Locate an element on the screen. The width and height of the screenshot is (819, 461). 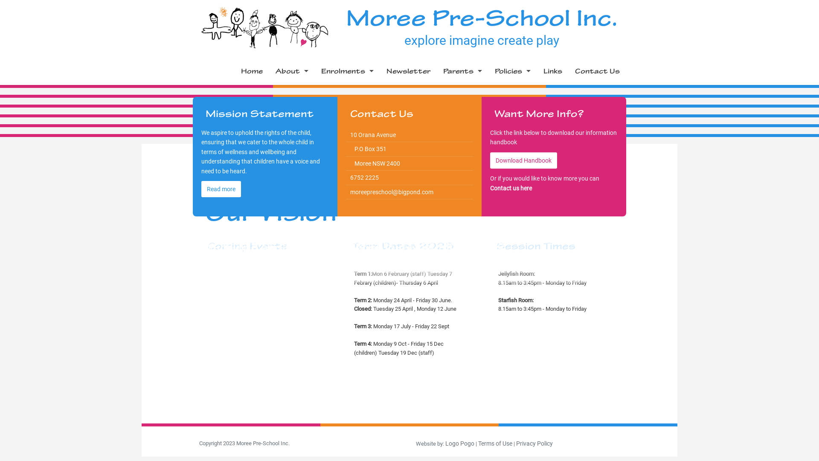
Download Handbook is located at coordinates (524, 160).